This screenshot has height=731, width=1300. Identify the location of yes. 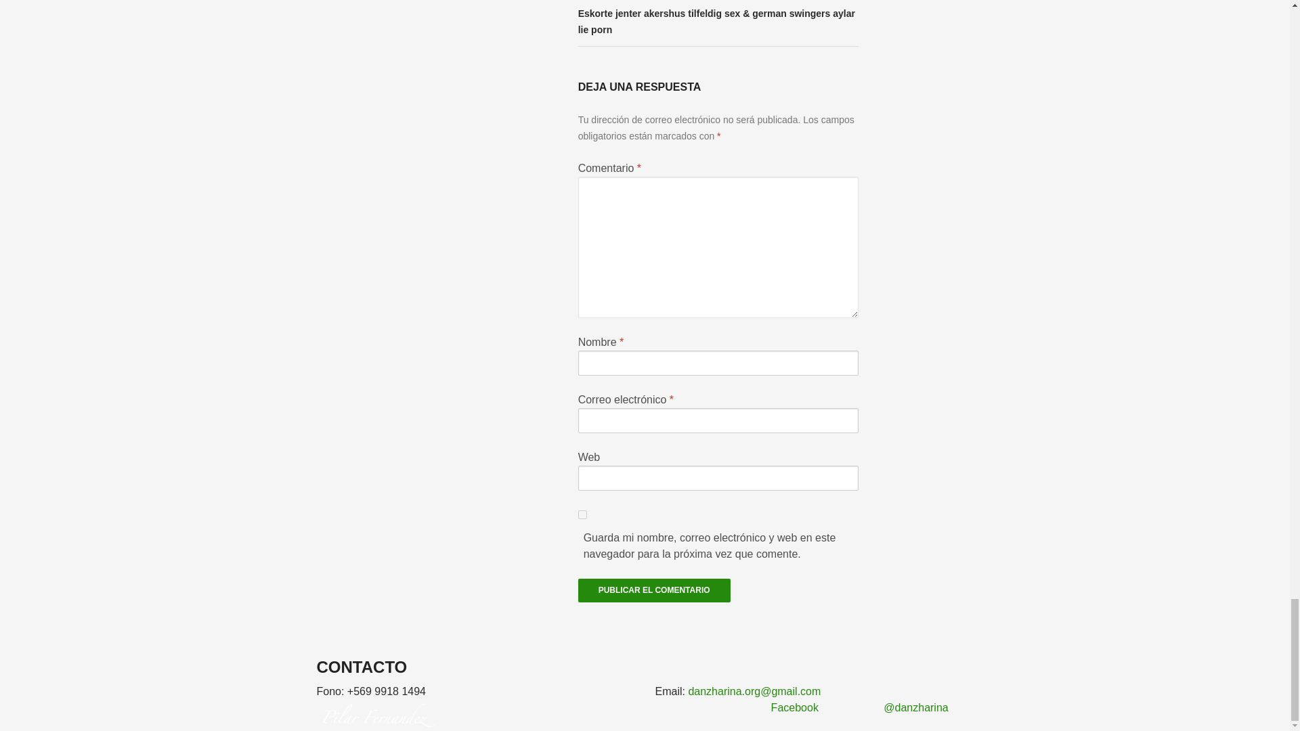
(582, 514).